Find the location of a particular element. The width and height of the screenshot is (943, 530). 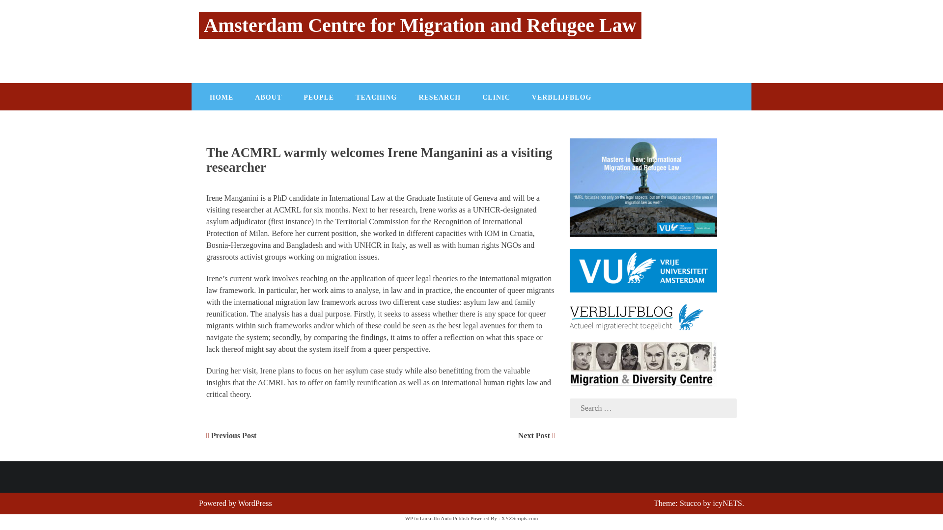

ABOUT is located at coordinates (268, 96).